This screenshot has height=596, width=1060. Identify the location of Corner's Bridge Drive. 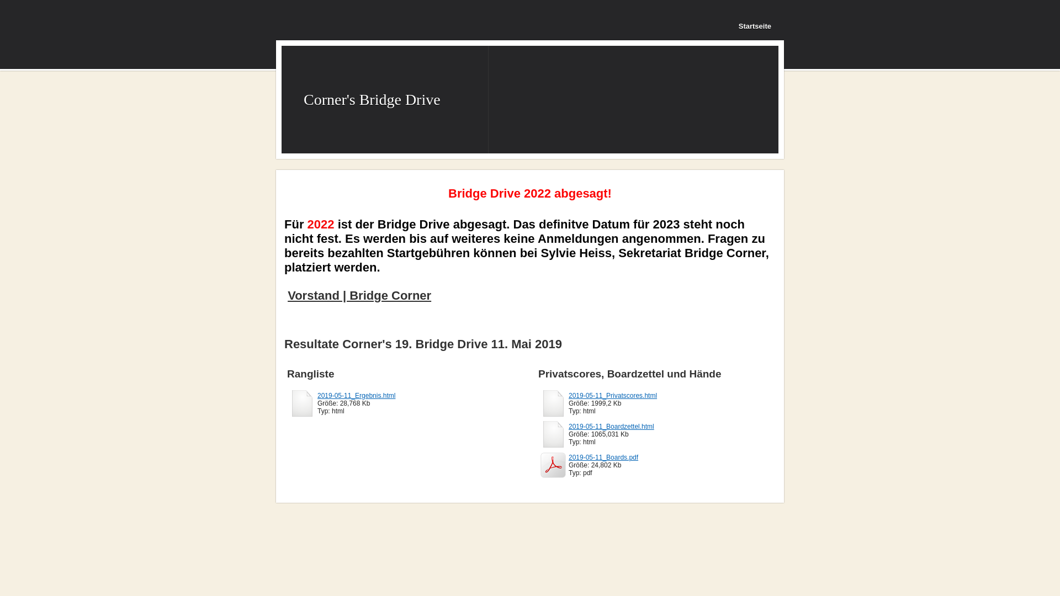
(372, 99).